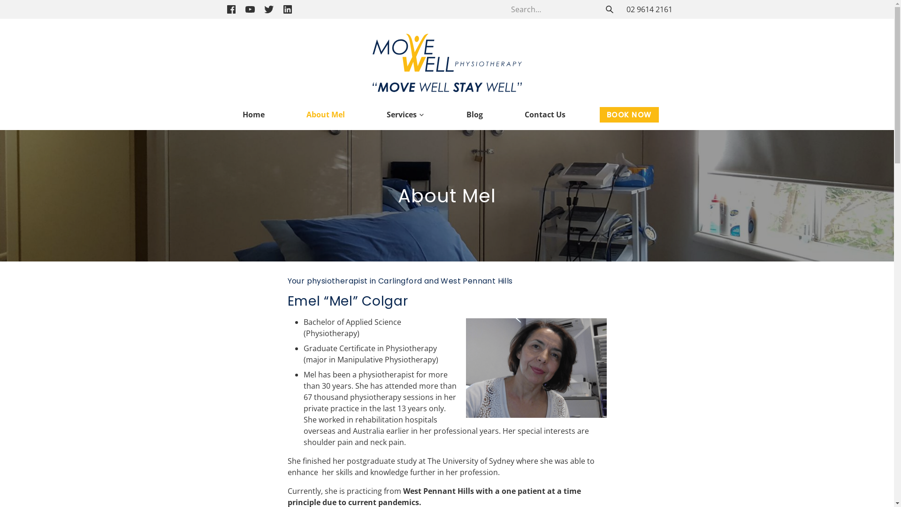  What do you see at coordinates (545, 115) in the screenshot?
I see `Contact Us` at bounding box center [545, 115].